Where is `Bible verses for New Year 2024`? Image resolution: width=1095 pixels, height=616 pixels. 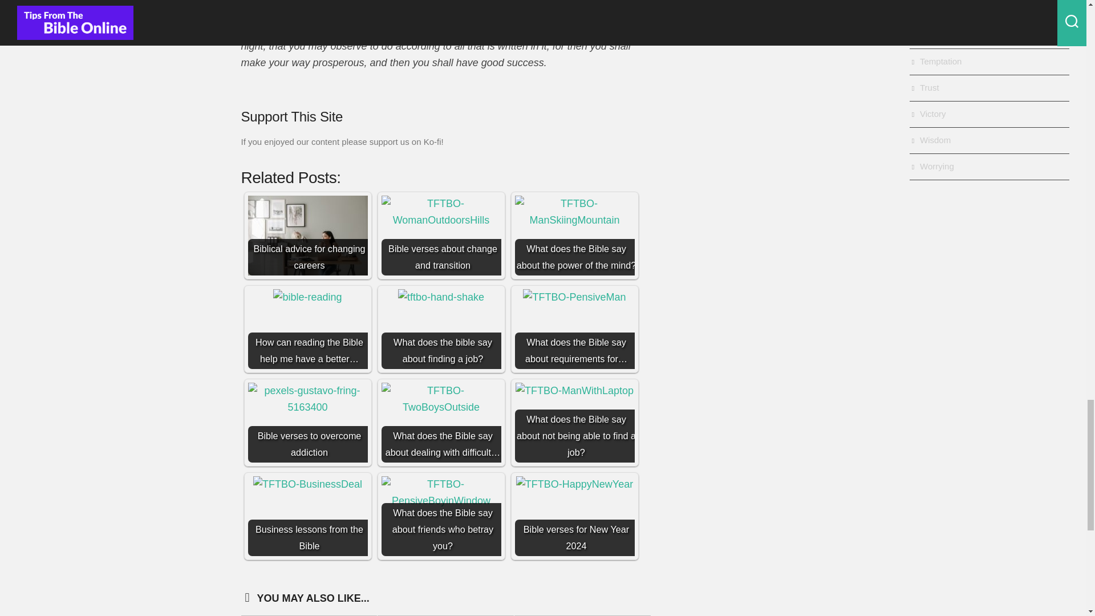
Bible verses for New Year 2024 is located at coordinates (574, 516).